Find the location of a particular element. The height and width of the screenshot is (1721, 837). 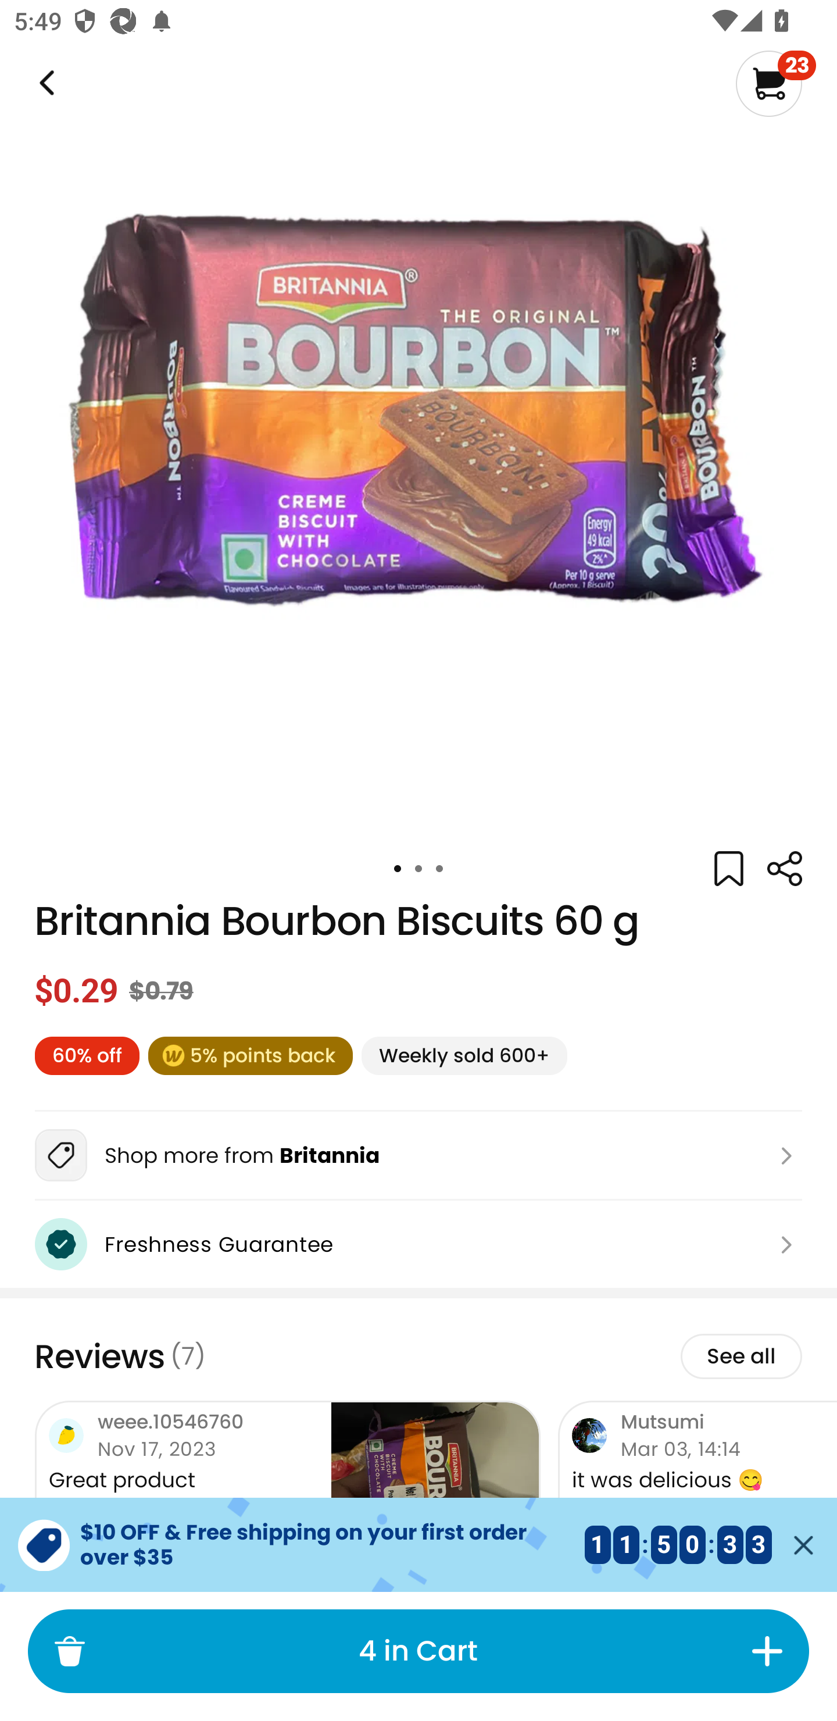

Weee! is located at coordinates (45, 84).